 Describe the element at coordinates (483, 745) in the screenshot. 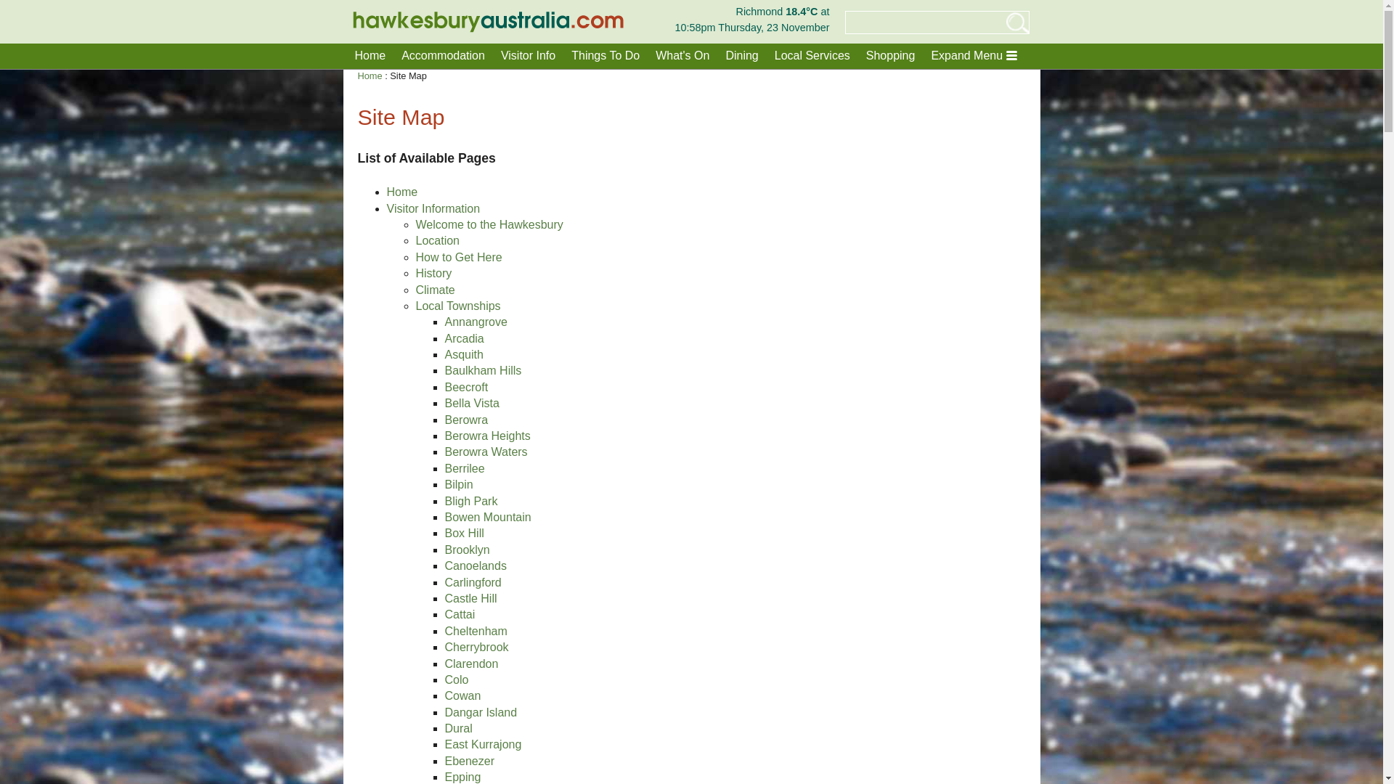

I see `East Kurrajong` at that location.